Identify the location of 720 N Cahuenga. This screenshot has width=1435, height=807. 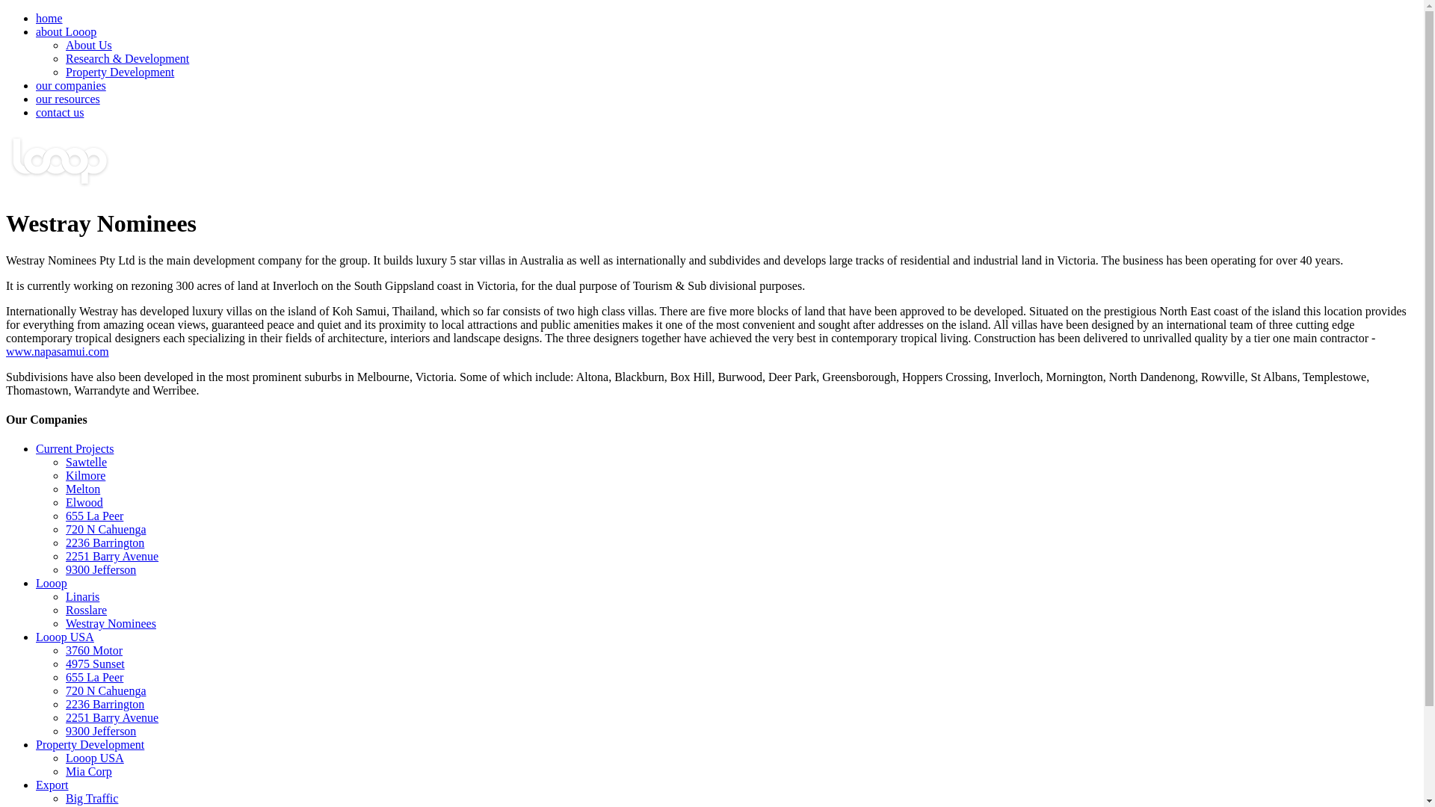
(106, 690).